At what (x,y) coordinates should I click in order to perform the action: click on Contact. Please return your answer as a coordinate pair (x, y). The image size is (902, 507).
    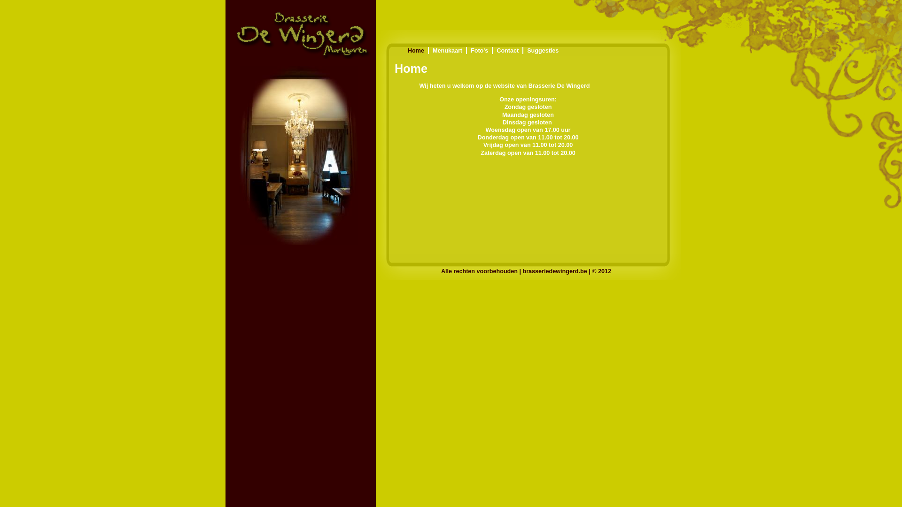
    Looking at the image, I should click on (507, 51).